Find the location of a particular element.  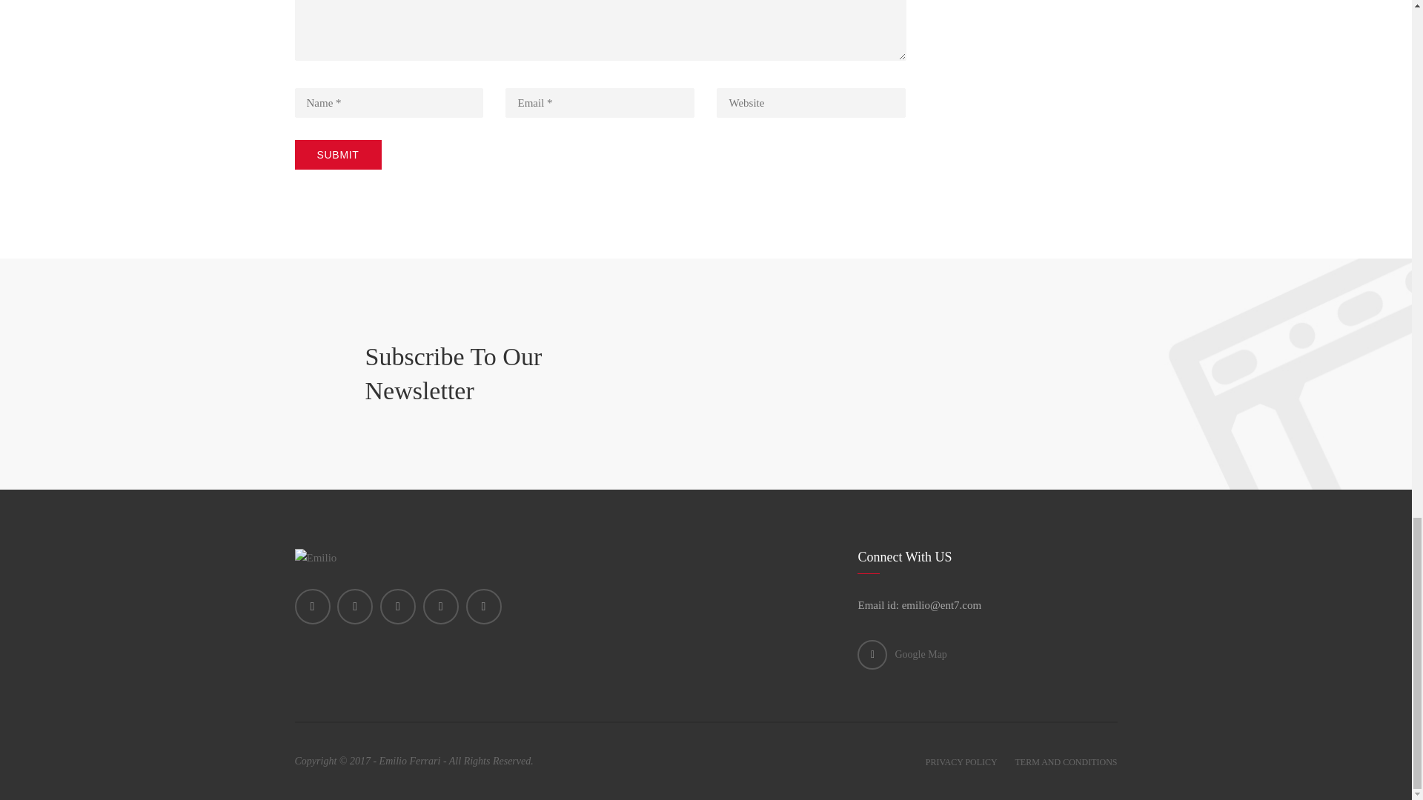

Submit is located at coordinates (338, 154).